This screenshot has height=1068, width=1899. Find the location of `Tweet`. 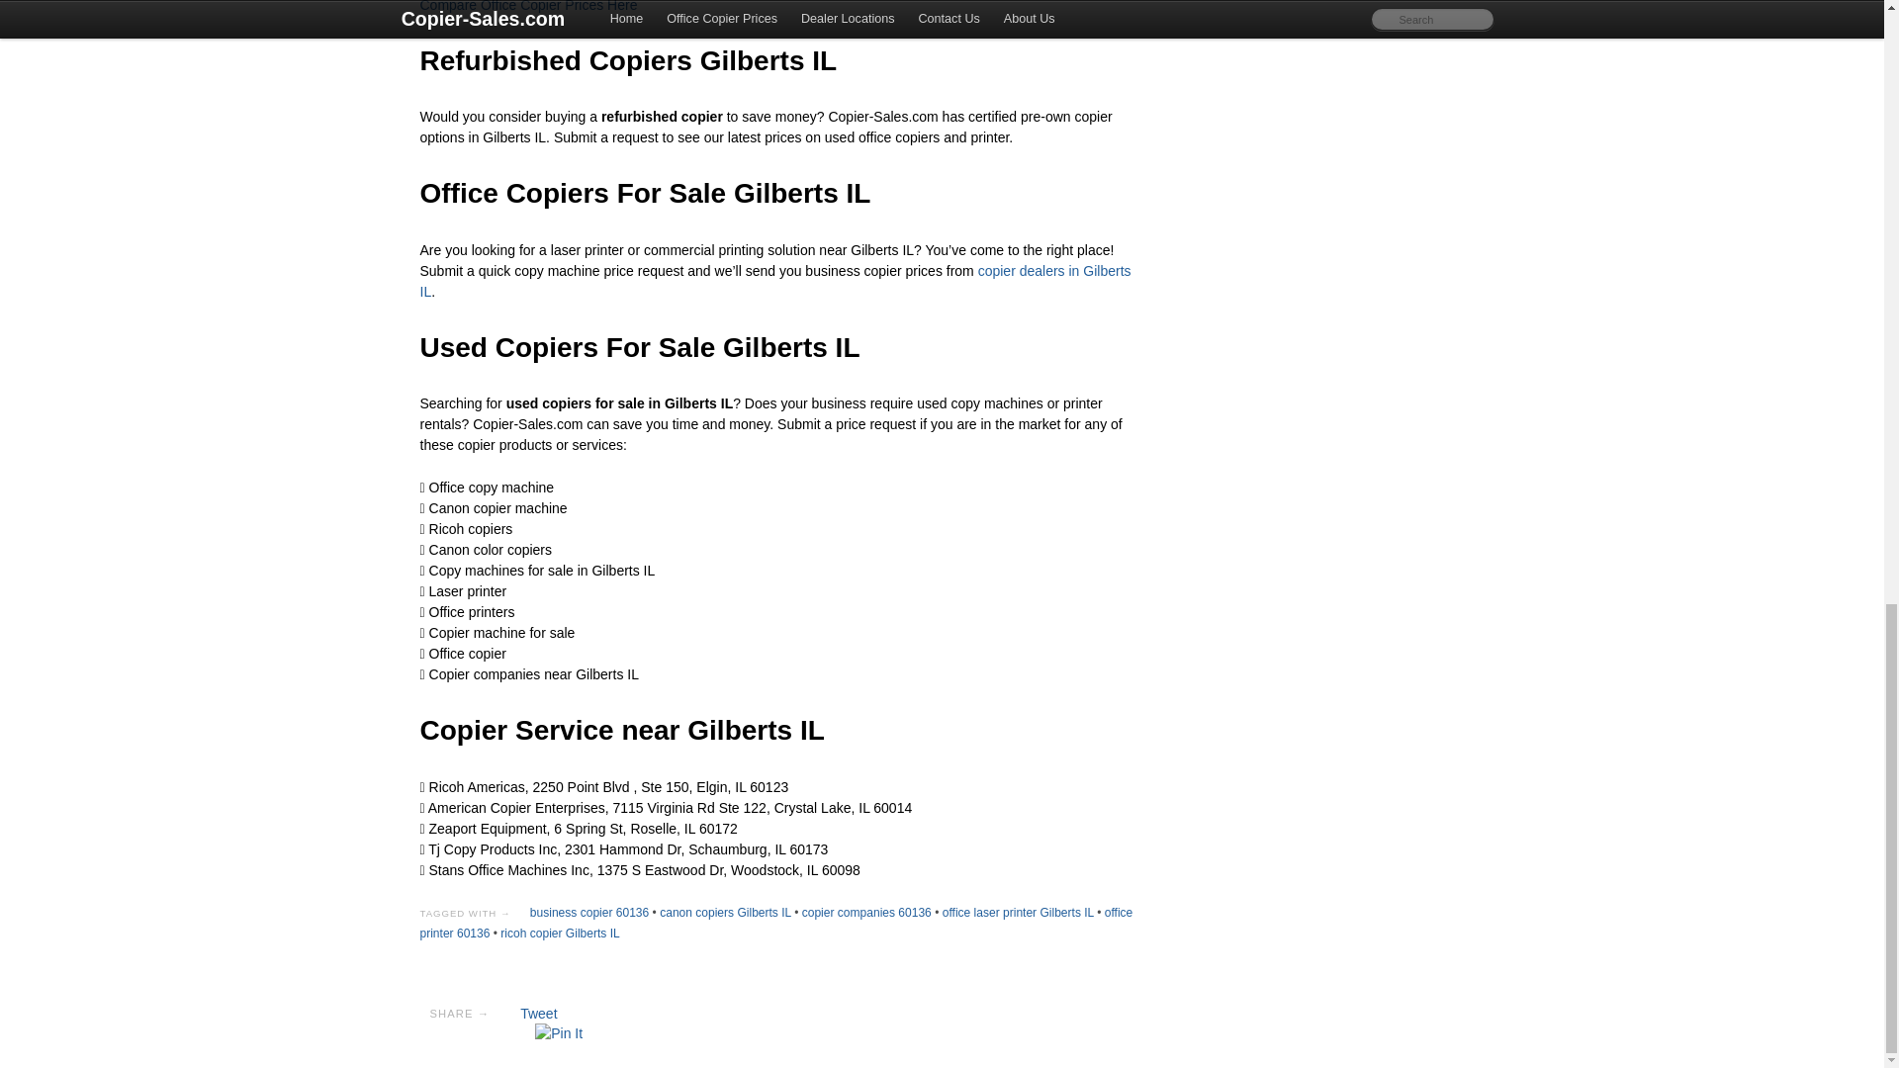

Tweet is located at coordinates (538, 1013).